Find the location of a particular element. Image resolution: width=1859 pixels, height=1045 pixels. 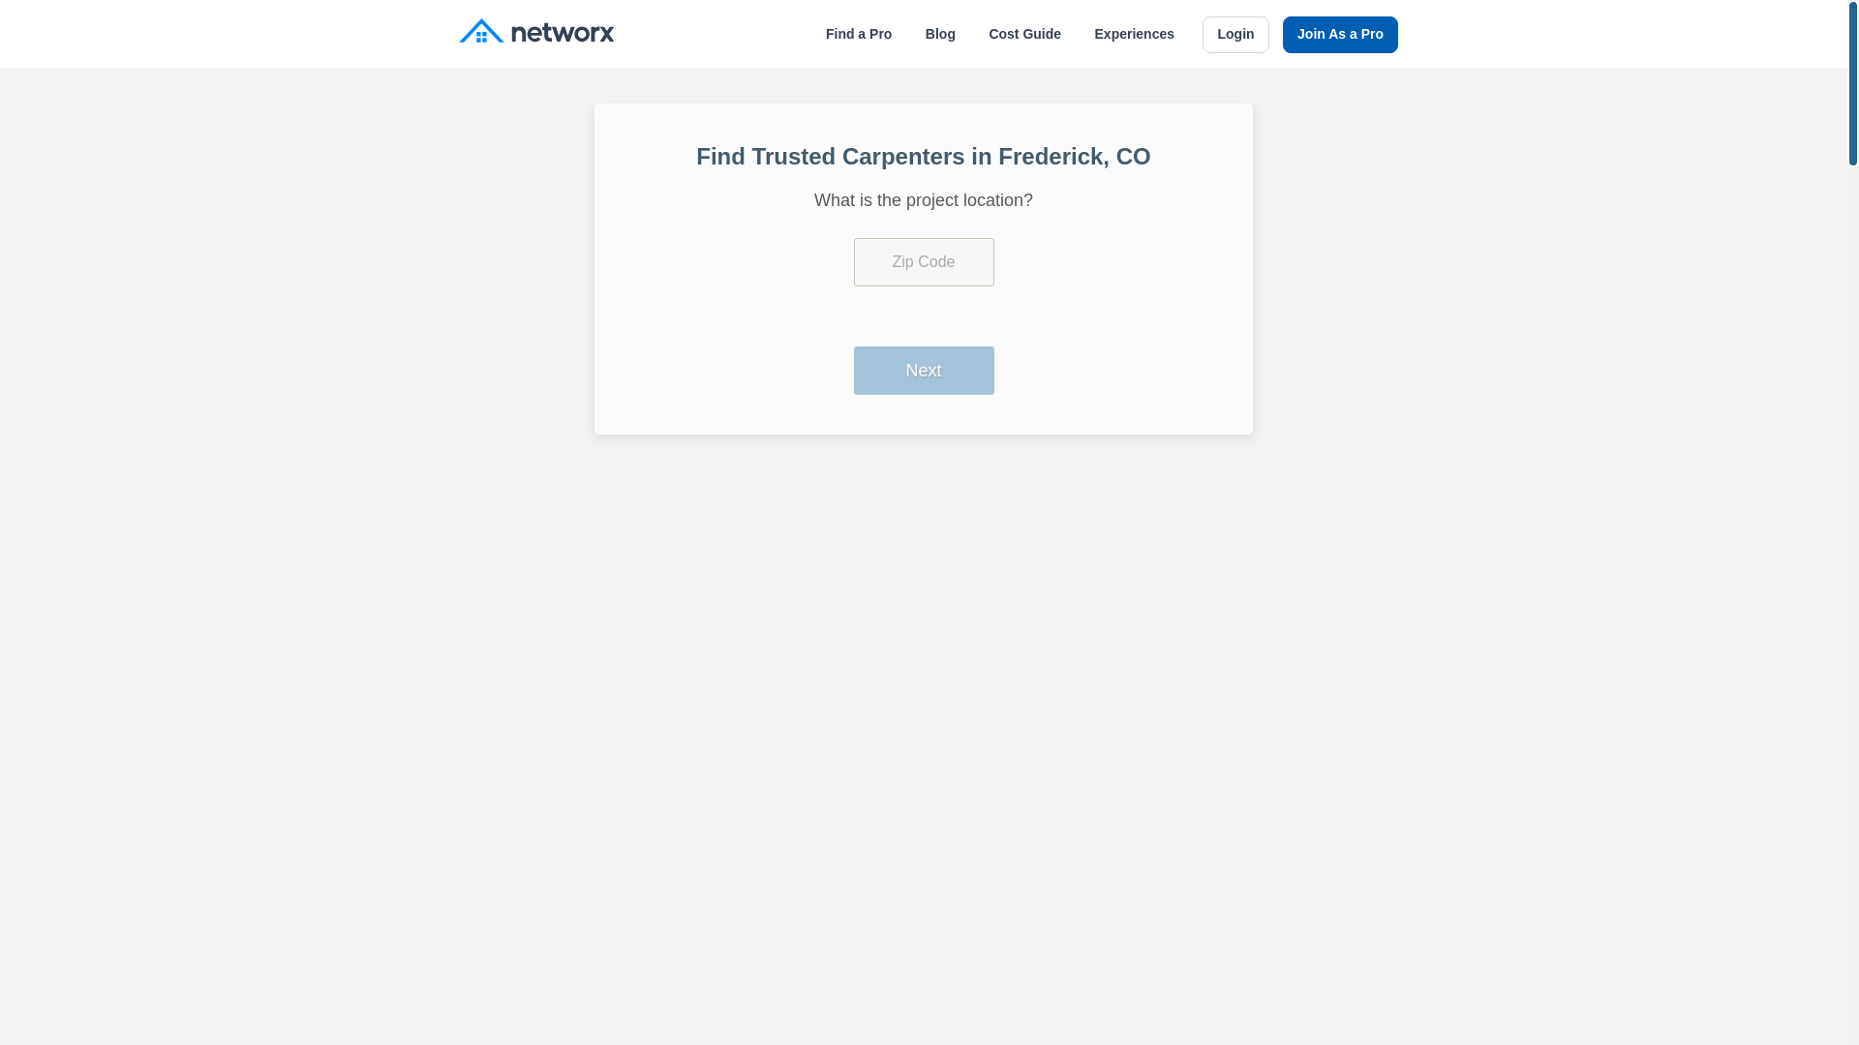

Experiences is located at coordinates (1135, 34).